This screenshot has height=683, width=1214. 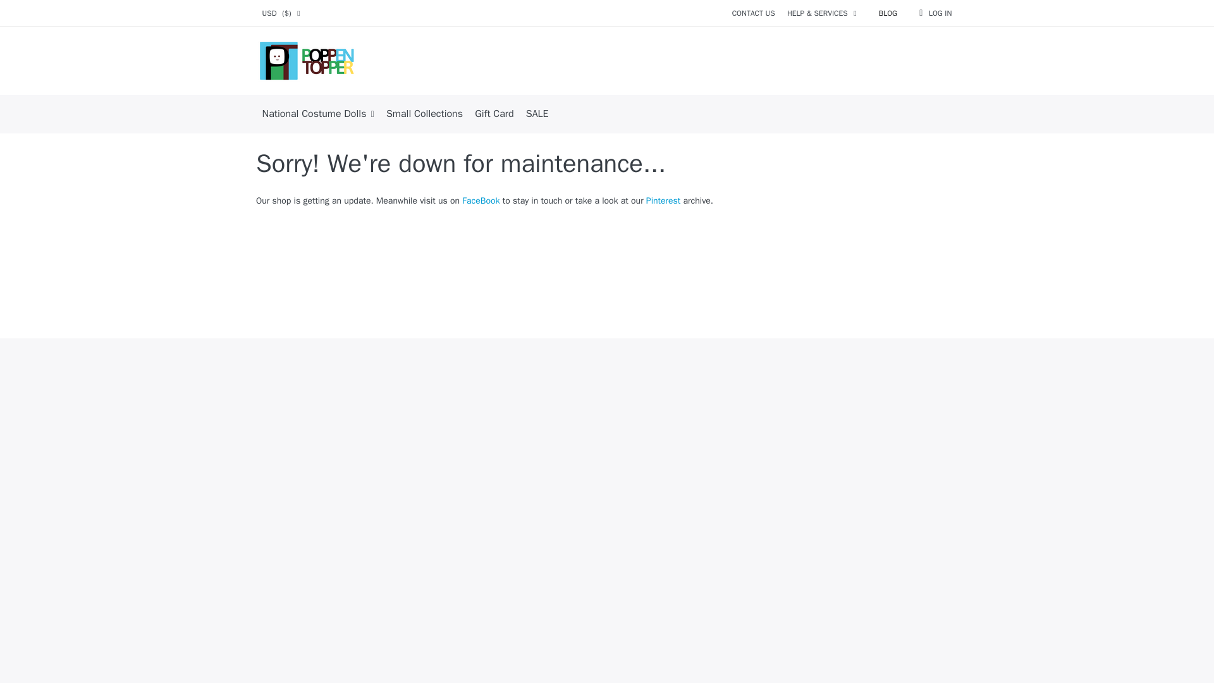 I want to click on SALE, so click(x=537, y=114).